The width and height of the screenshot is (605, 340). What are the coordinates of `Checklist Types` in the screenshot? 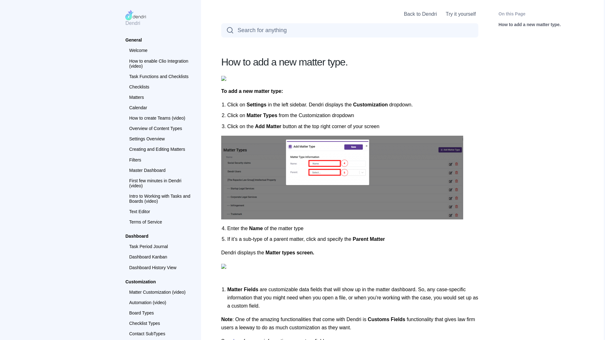 It's located at (160, 323).